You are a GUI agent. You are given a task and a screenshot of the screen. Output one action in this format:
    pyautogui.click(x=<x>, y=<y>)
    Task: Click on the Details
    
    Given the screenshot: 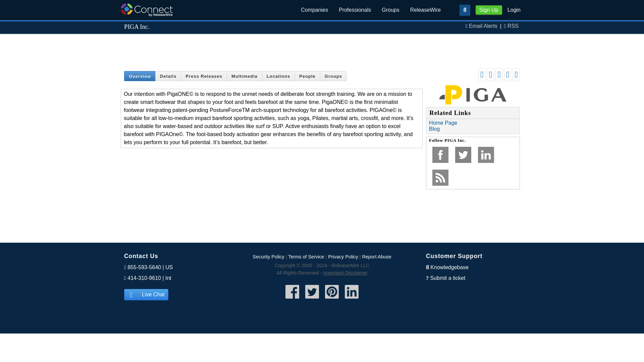 What is the action you would take?
    pyautogui.click(x=168, y=76)
    